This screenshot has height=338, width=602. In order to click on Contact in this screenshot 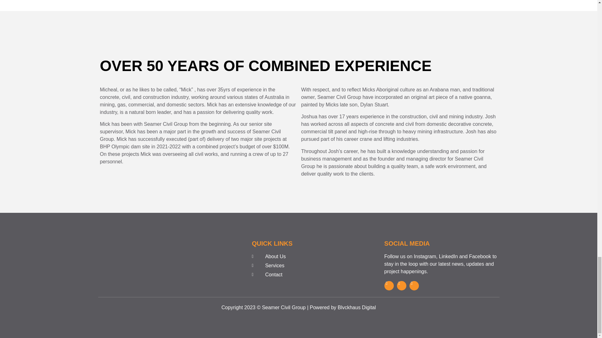, I will do `click(308, 275)`.